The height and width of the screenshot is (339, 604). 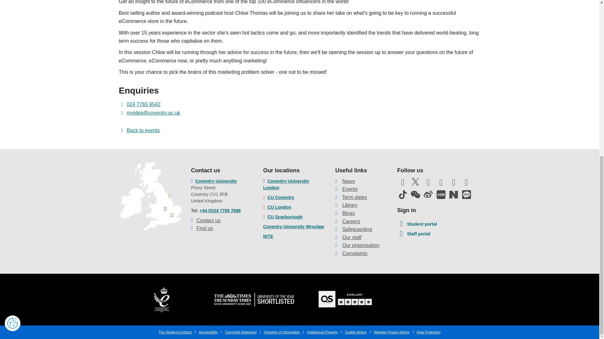 What do you see at coordinates (454, 184) in the screenshot?
I see `Connect with us on Linkedin` at bounding box center [454, 184].